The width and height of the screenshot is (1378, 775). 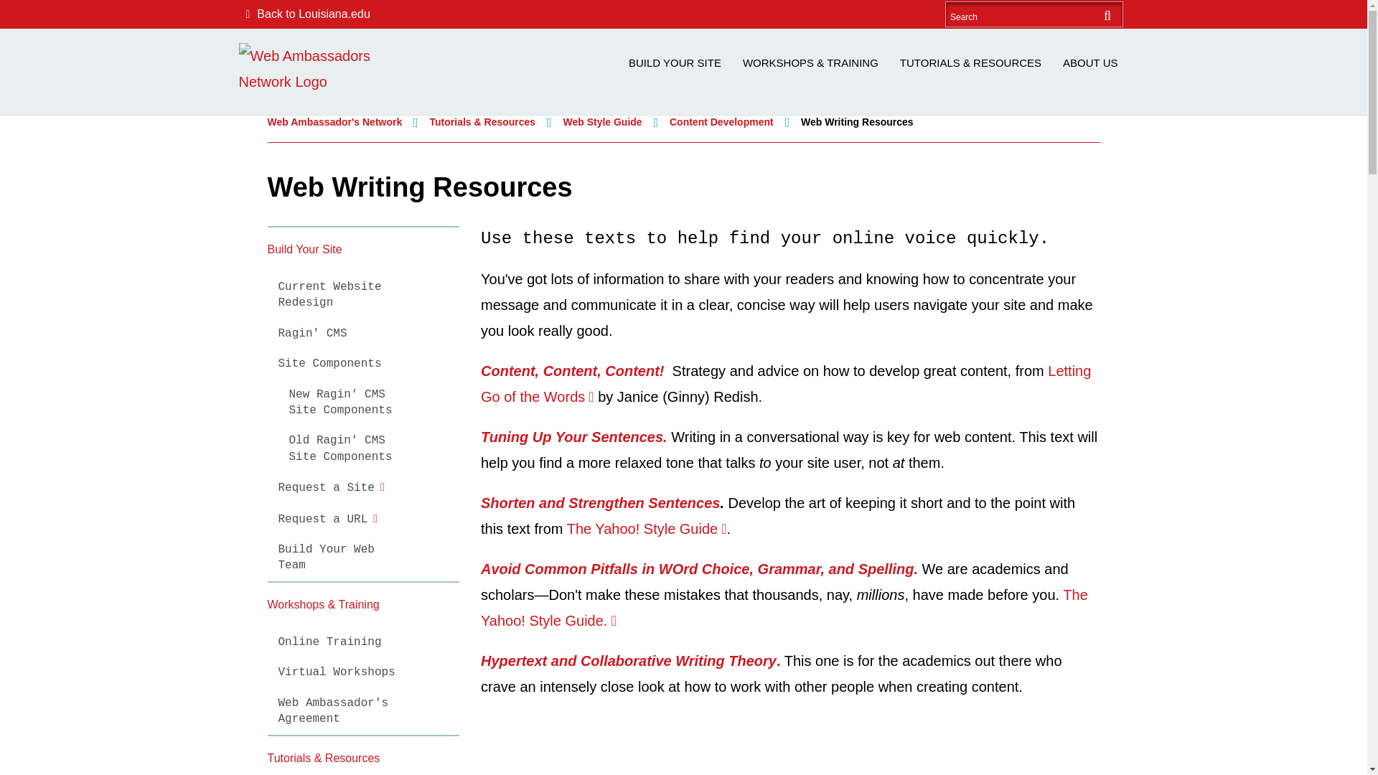 What do you see at coordinates (1021, 14) in the screenshot?
I see `Enter the terms you wish to search for.` at bounding box center [1021, 14].